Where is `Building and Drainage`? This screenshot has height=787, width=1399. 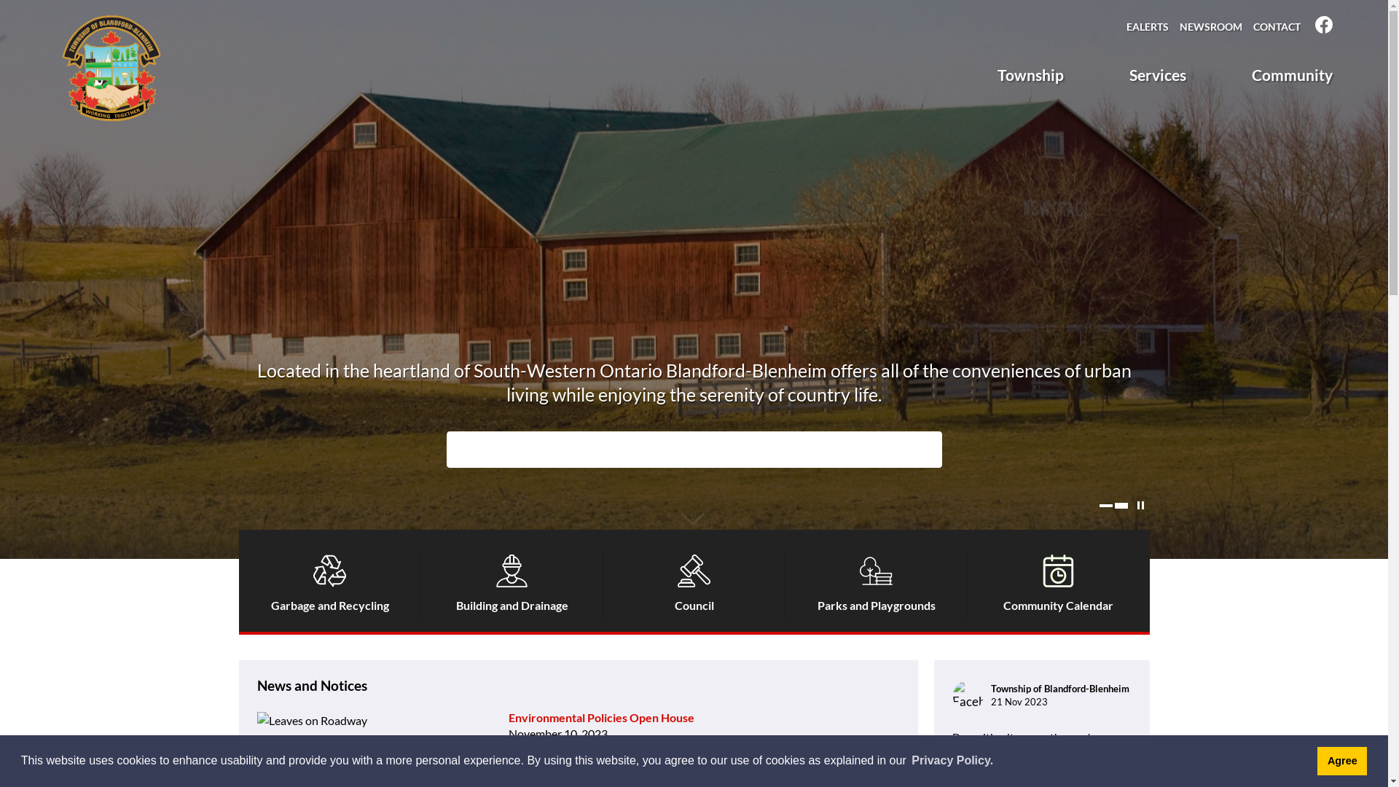 Building and Drainage is located at coordinates (512, 581).